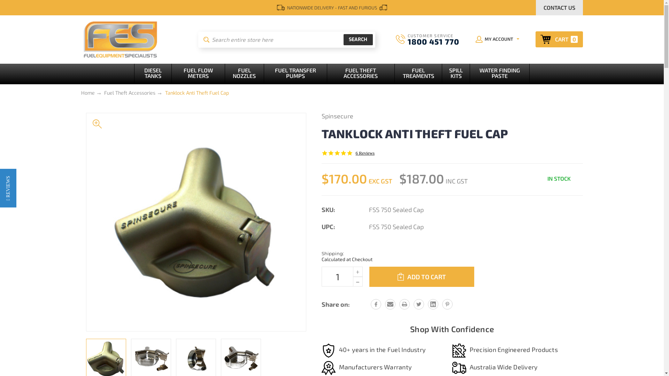  Describe the element at coordinates (358, 40) in the screenshot. I see `SEARCH` at that location.